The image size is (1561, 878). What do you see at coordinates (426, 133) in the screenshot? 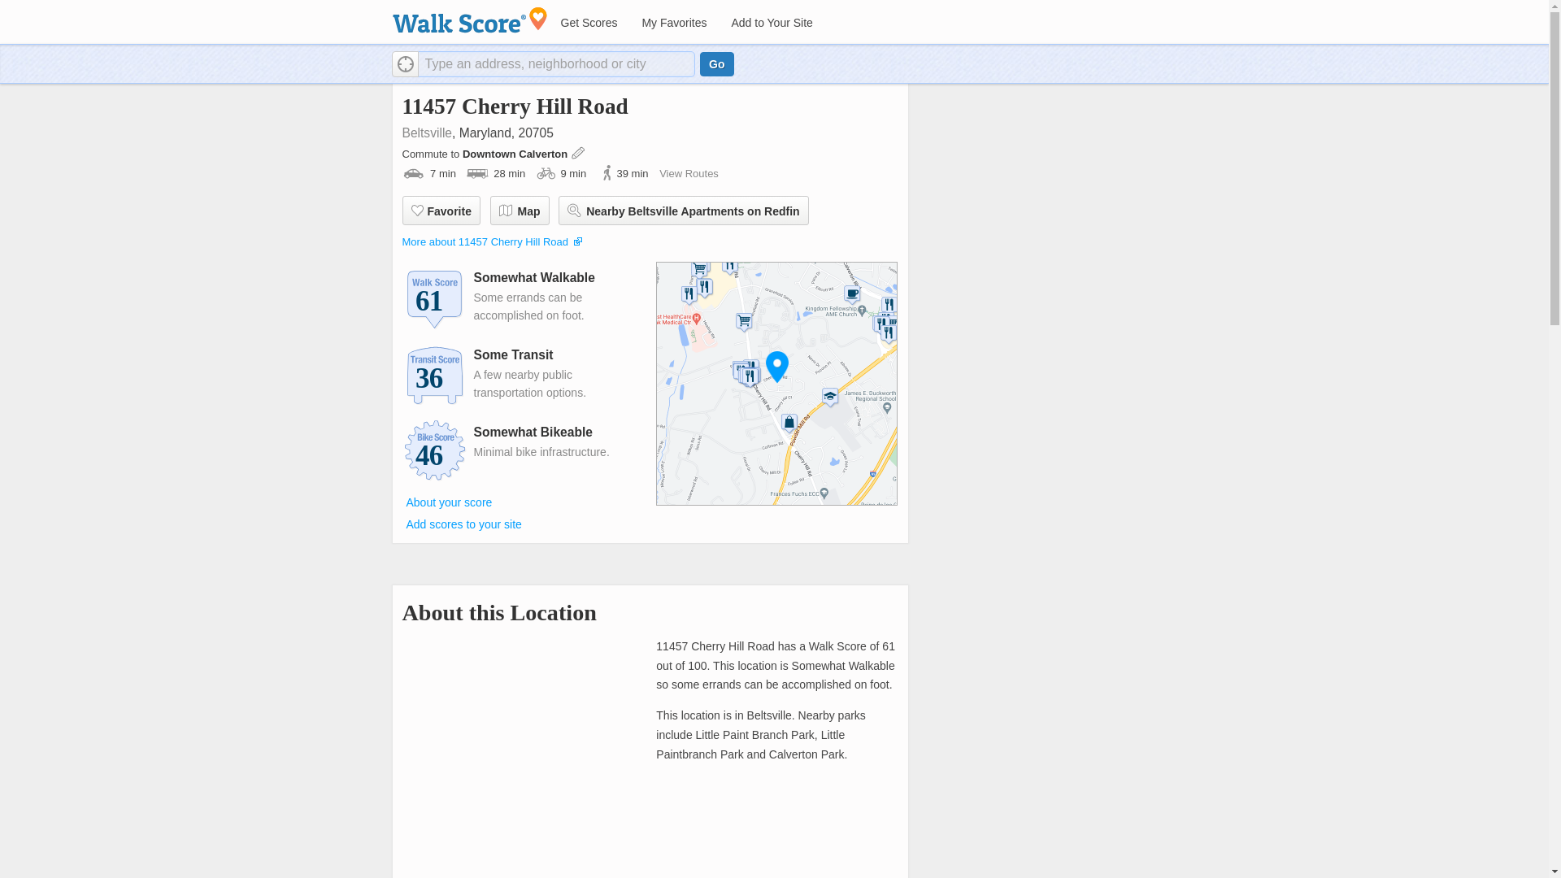
I see `Beltsville` at bounding box center [426, 133].